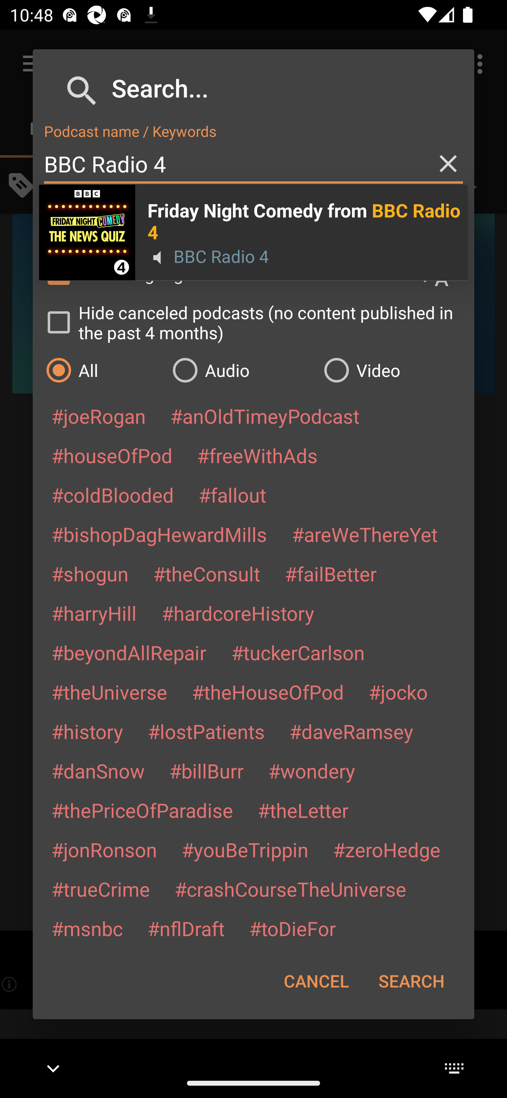 This screenshot has width=507, height=1098. What do you see at coordinates (254, 164) in the screenshot?
I see `BBC Radio 4` at bounding box center [254, 164].